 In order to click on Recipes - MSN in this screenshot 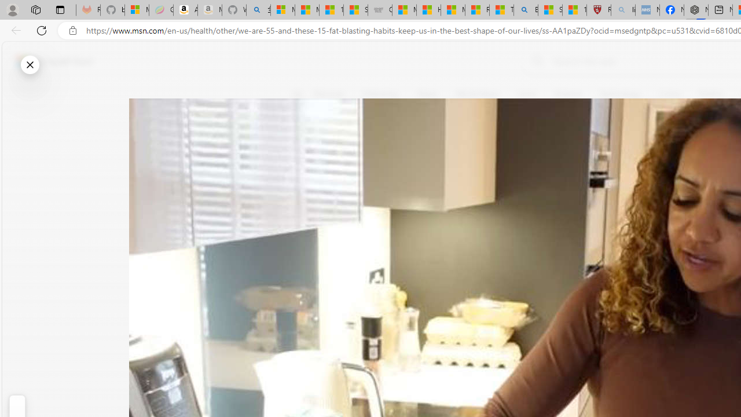, I will do `click(477, 10)`.